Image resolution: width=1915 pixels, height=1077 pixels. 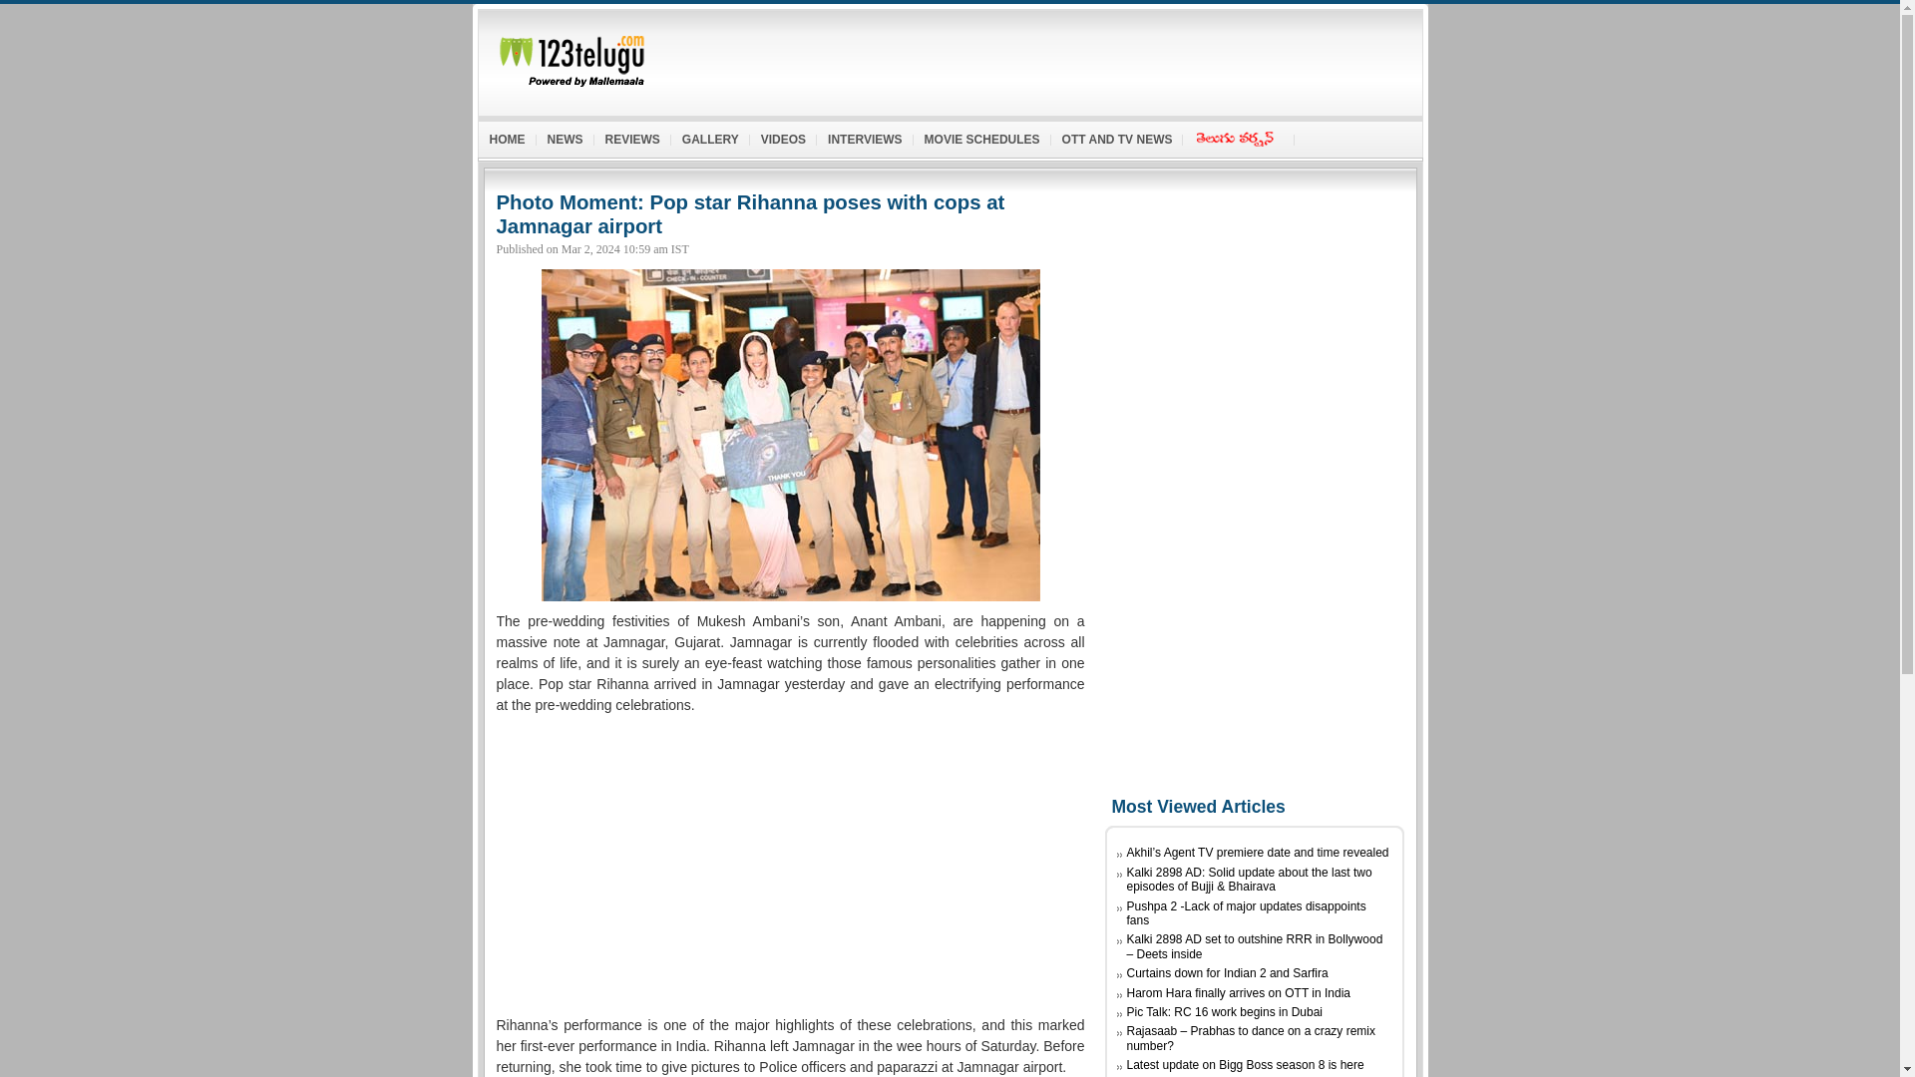 What do you see at coordinates (1117, 136) in the screenshot?
I see `OTT AND TV NEWS` at bounding box center [1117, 136].